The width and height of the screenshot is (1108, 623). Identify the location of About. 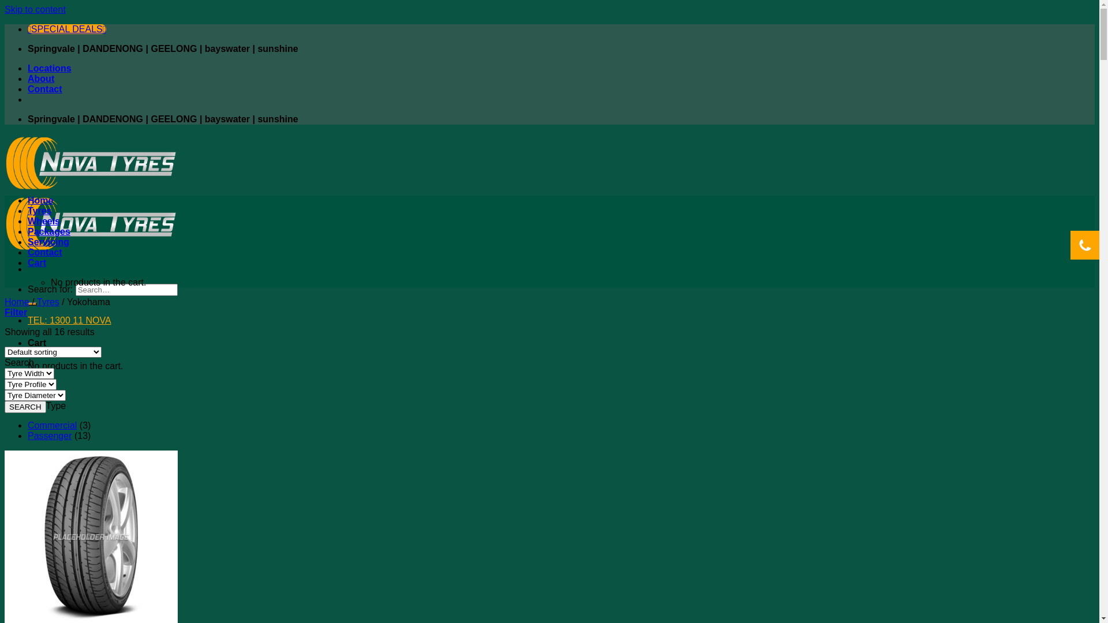
(41, 78).